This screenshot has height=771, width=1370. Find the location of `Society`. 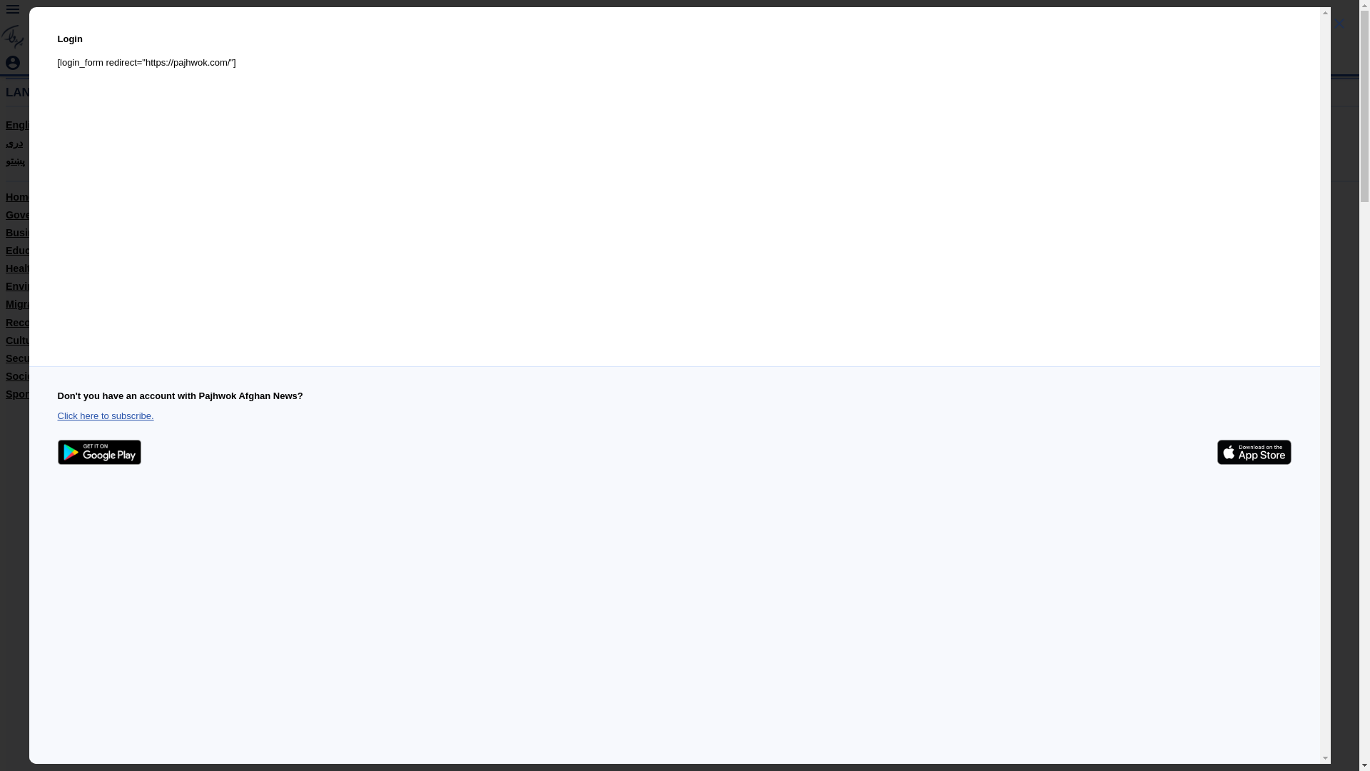

Society is located at coordinates (24, 376).